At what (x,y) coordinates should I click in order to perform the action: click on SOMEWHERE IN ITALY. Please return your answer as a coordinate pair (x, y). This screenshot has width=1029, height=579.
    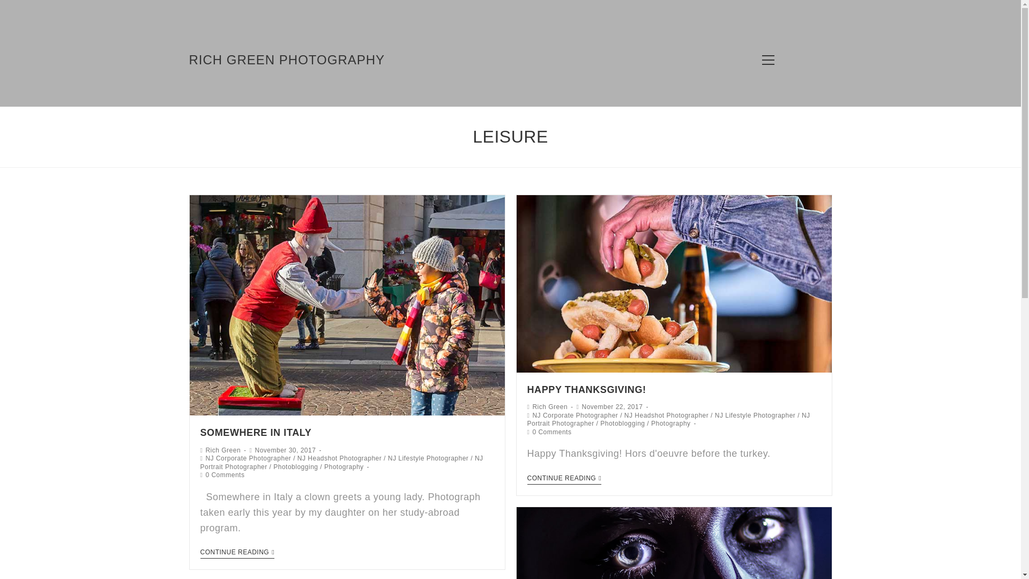
    Looking at the image, I should click on (256, 432).